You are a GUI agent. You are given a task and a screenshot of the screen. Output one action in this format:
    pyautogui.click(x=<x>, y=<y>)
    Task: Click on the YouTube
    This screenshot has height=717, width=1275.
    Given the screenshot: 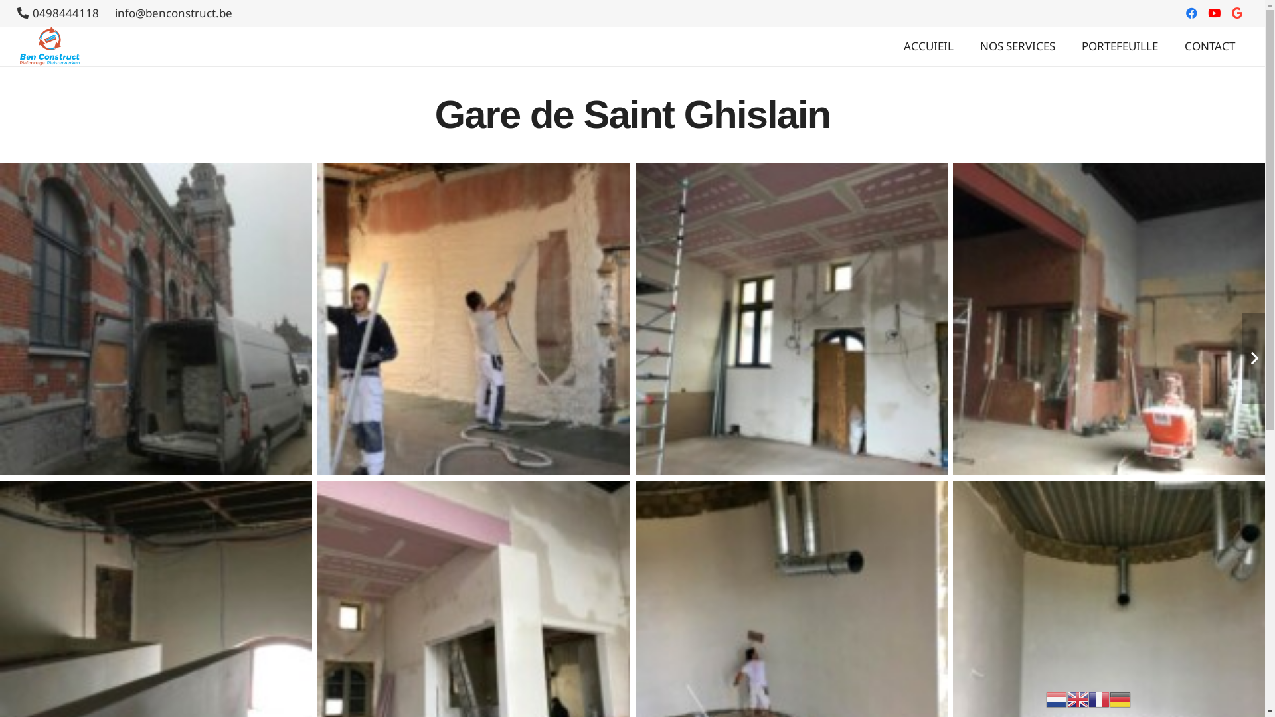 What is the action you would take?
    pyautogui.click(x=1215, y=13)
    